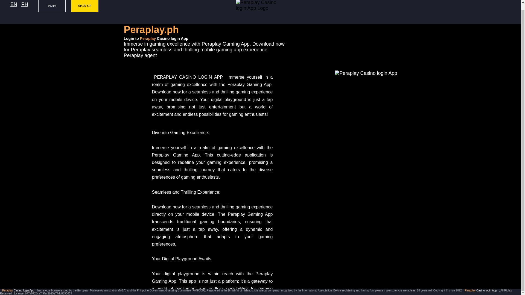 This screenshot has height=295, width=525. I want to click on PH, so click(25, 4).